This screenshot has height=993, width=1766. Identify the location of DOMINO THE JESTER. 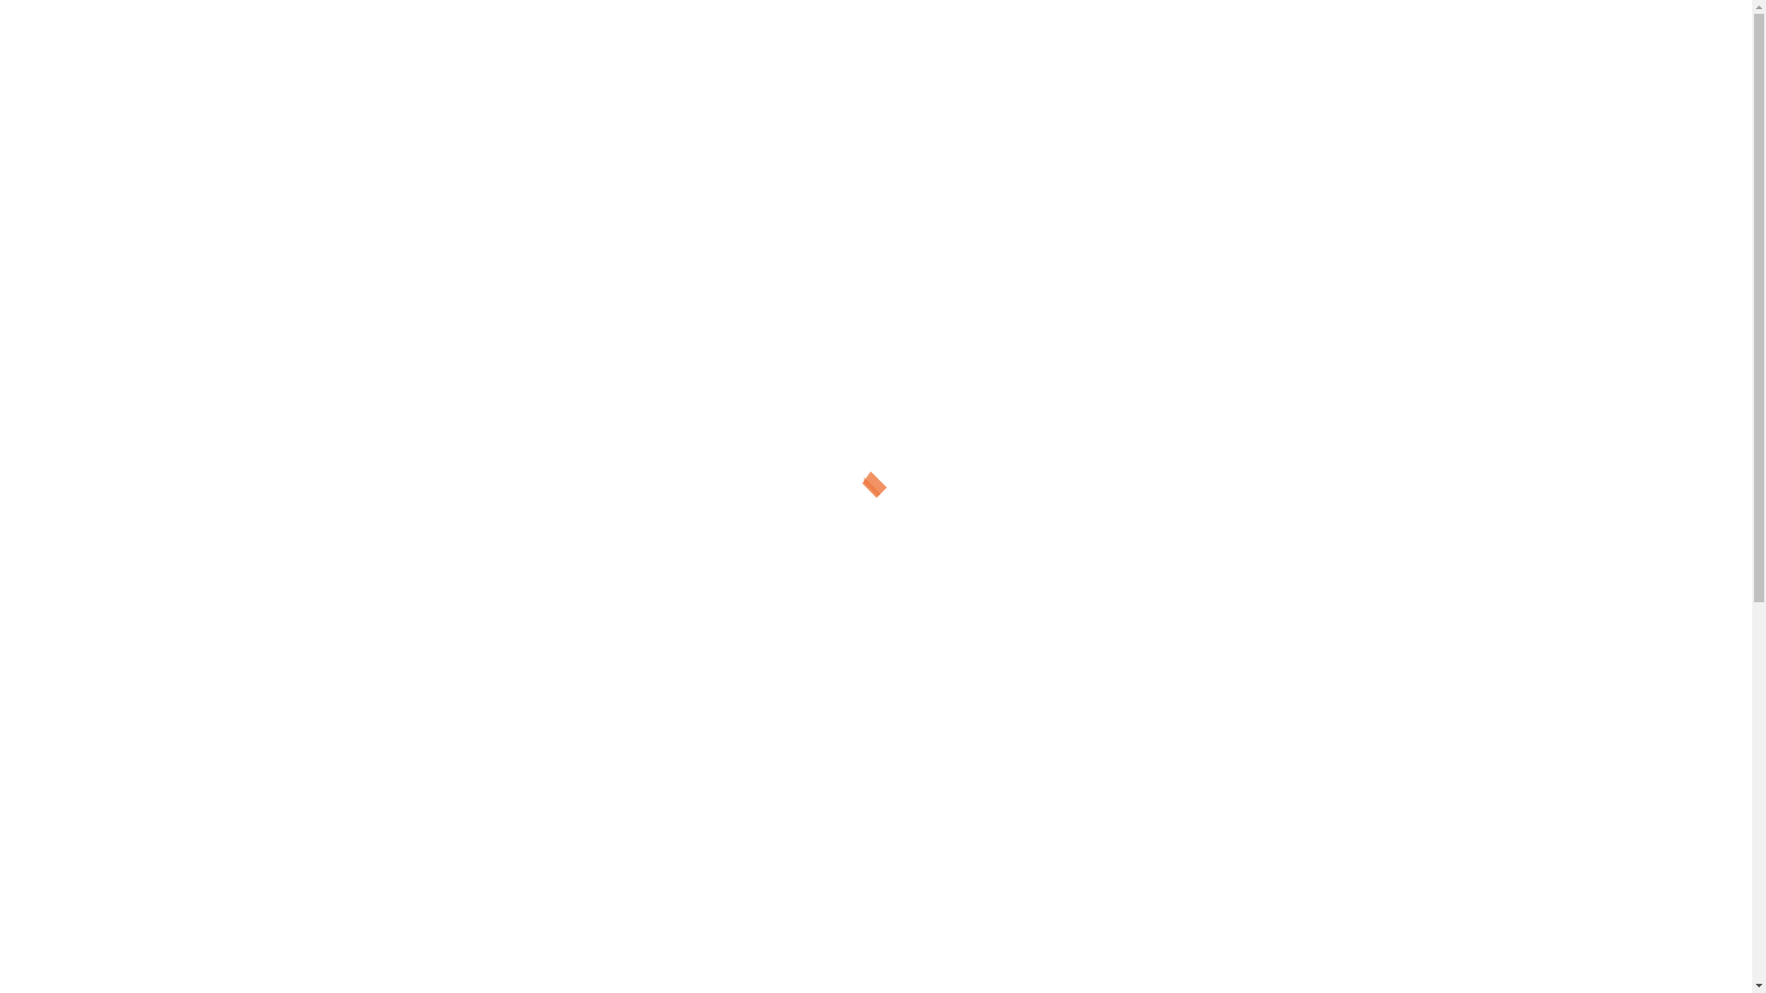
(877, 83).